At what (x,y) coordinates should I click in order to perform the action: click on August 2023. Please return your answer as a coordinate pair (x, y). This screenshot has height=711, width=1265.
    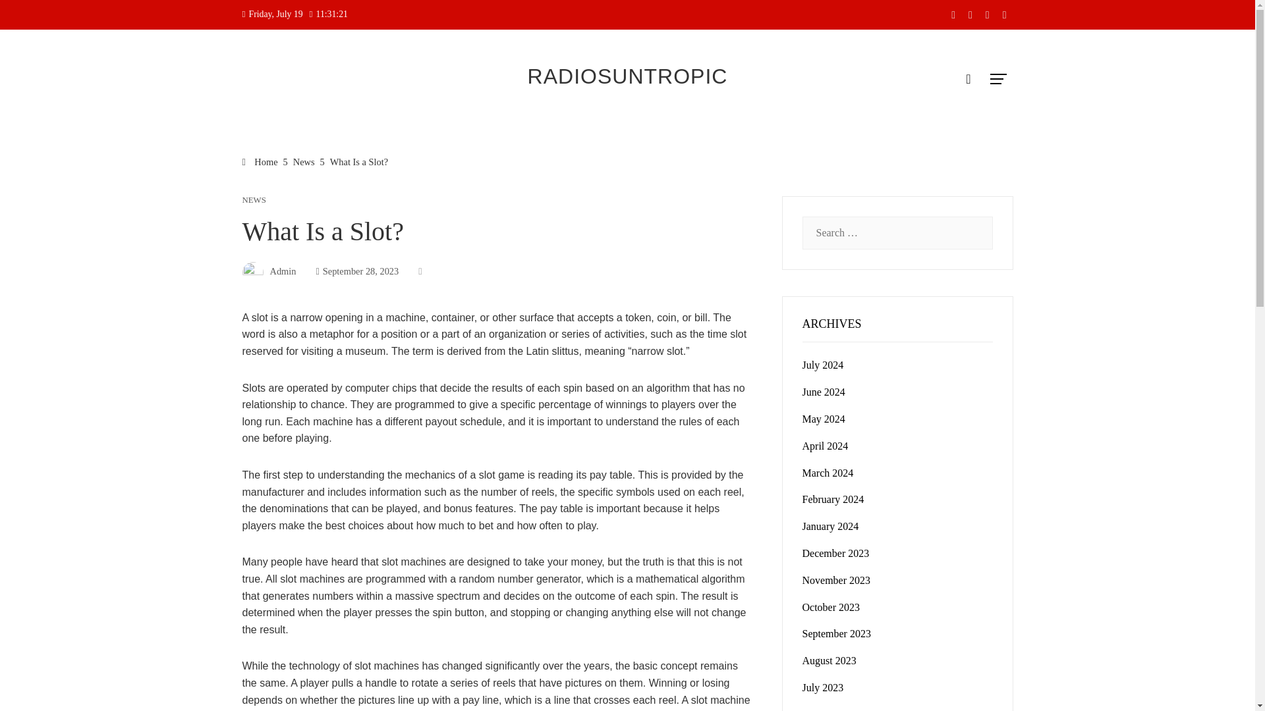
    Looking at the image, I should click on (829, 660).